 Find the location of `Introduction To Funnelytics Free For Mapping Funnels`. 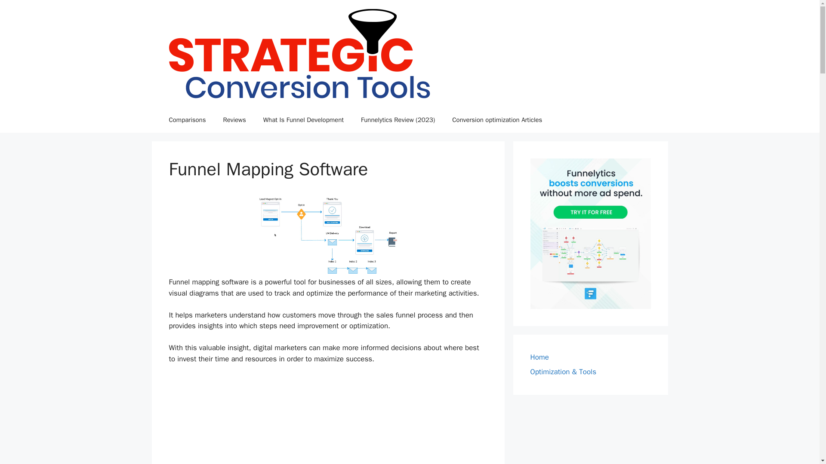

Introduction To Funnelytics Free For Mapping Funnels is located at coordinates (328, 419).